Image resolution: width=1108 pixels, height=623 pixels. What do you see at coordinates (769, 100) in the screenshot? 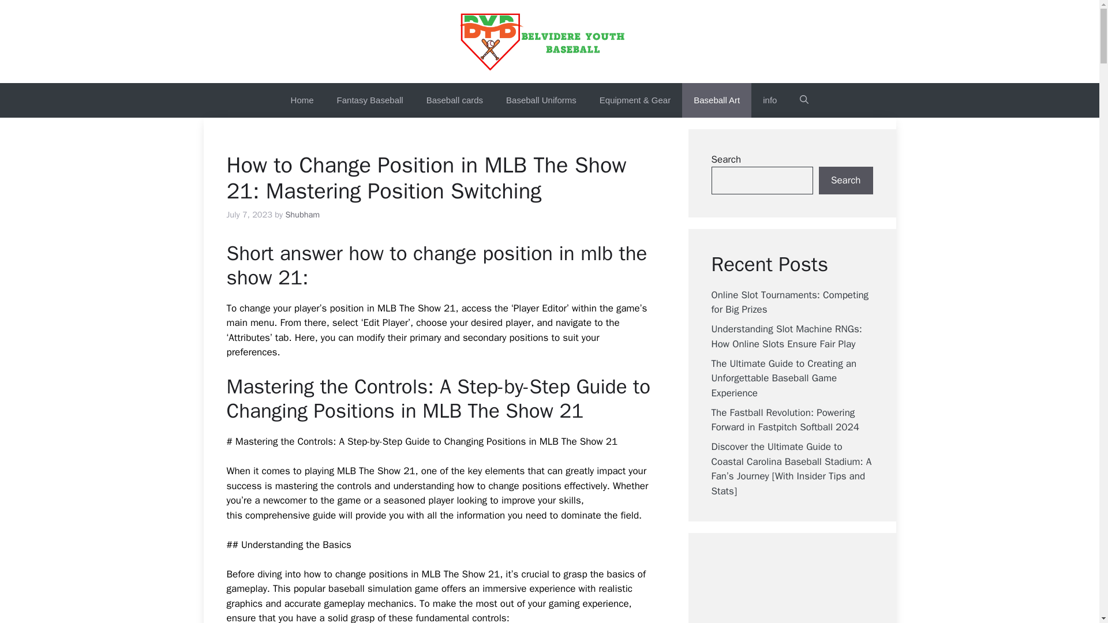
I see `info` at bounding box center [769, 100].